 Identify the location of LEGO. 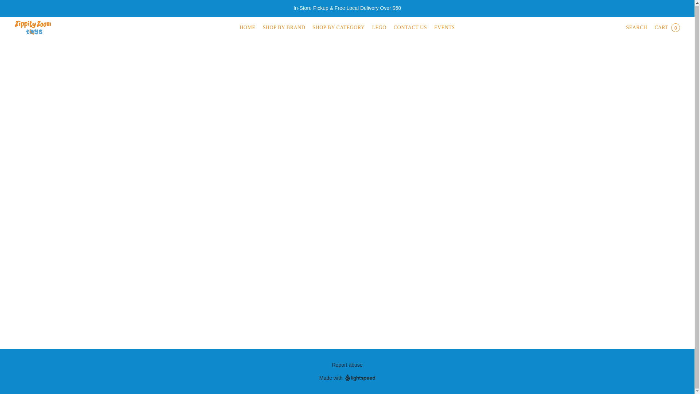
(379, 28).